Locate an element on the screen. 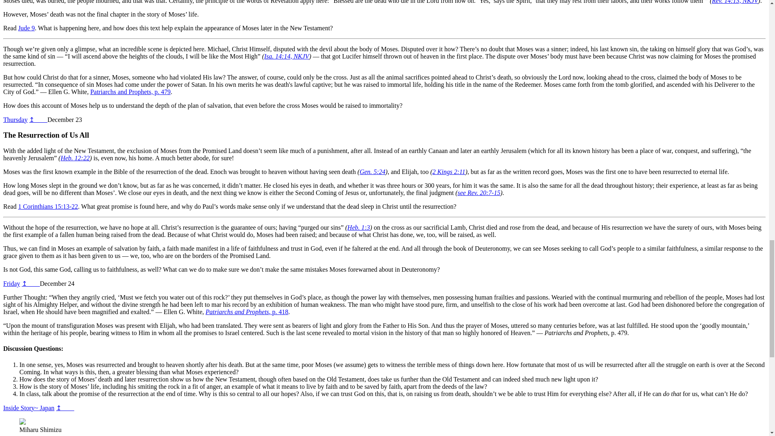 The height and width of the screenshot is (436, 775). Go to top of the page is located at coordinates (38, 119).